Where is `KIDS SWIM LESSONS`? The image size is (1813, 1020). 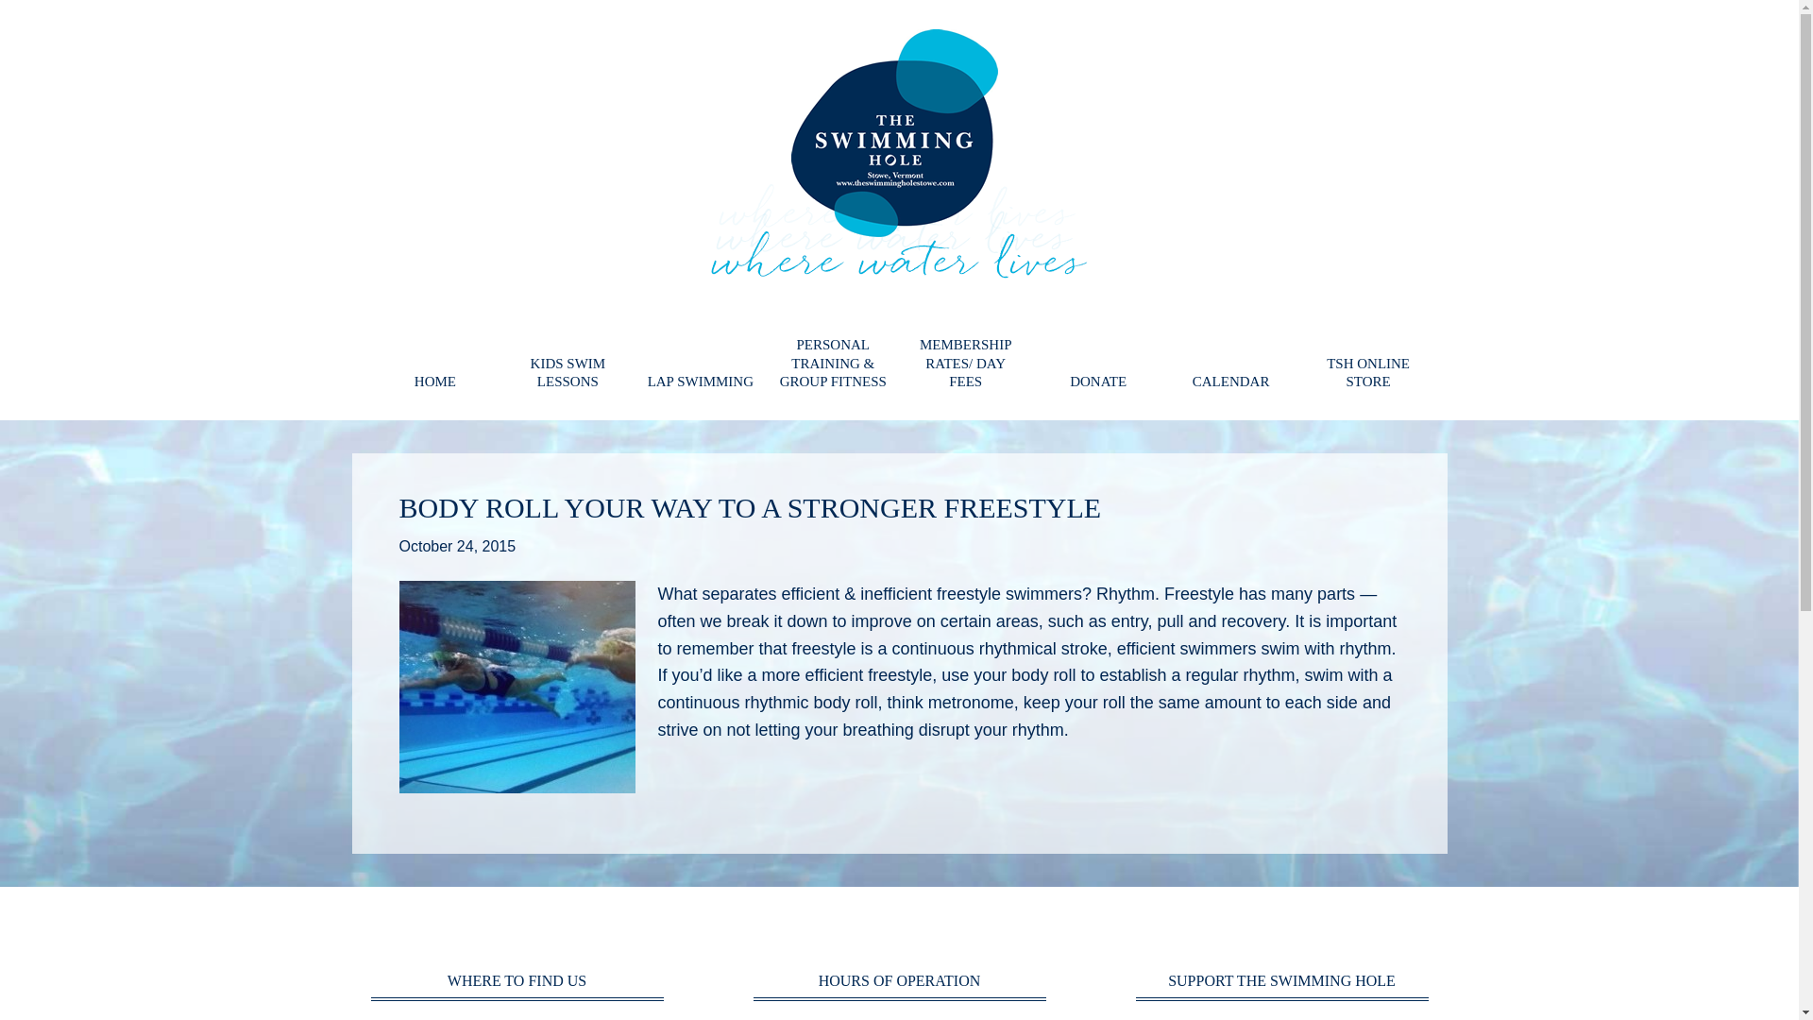 KIDS SWIM LESSONS is located at coordinates (567, 378).